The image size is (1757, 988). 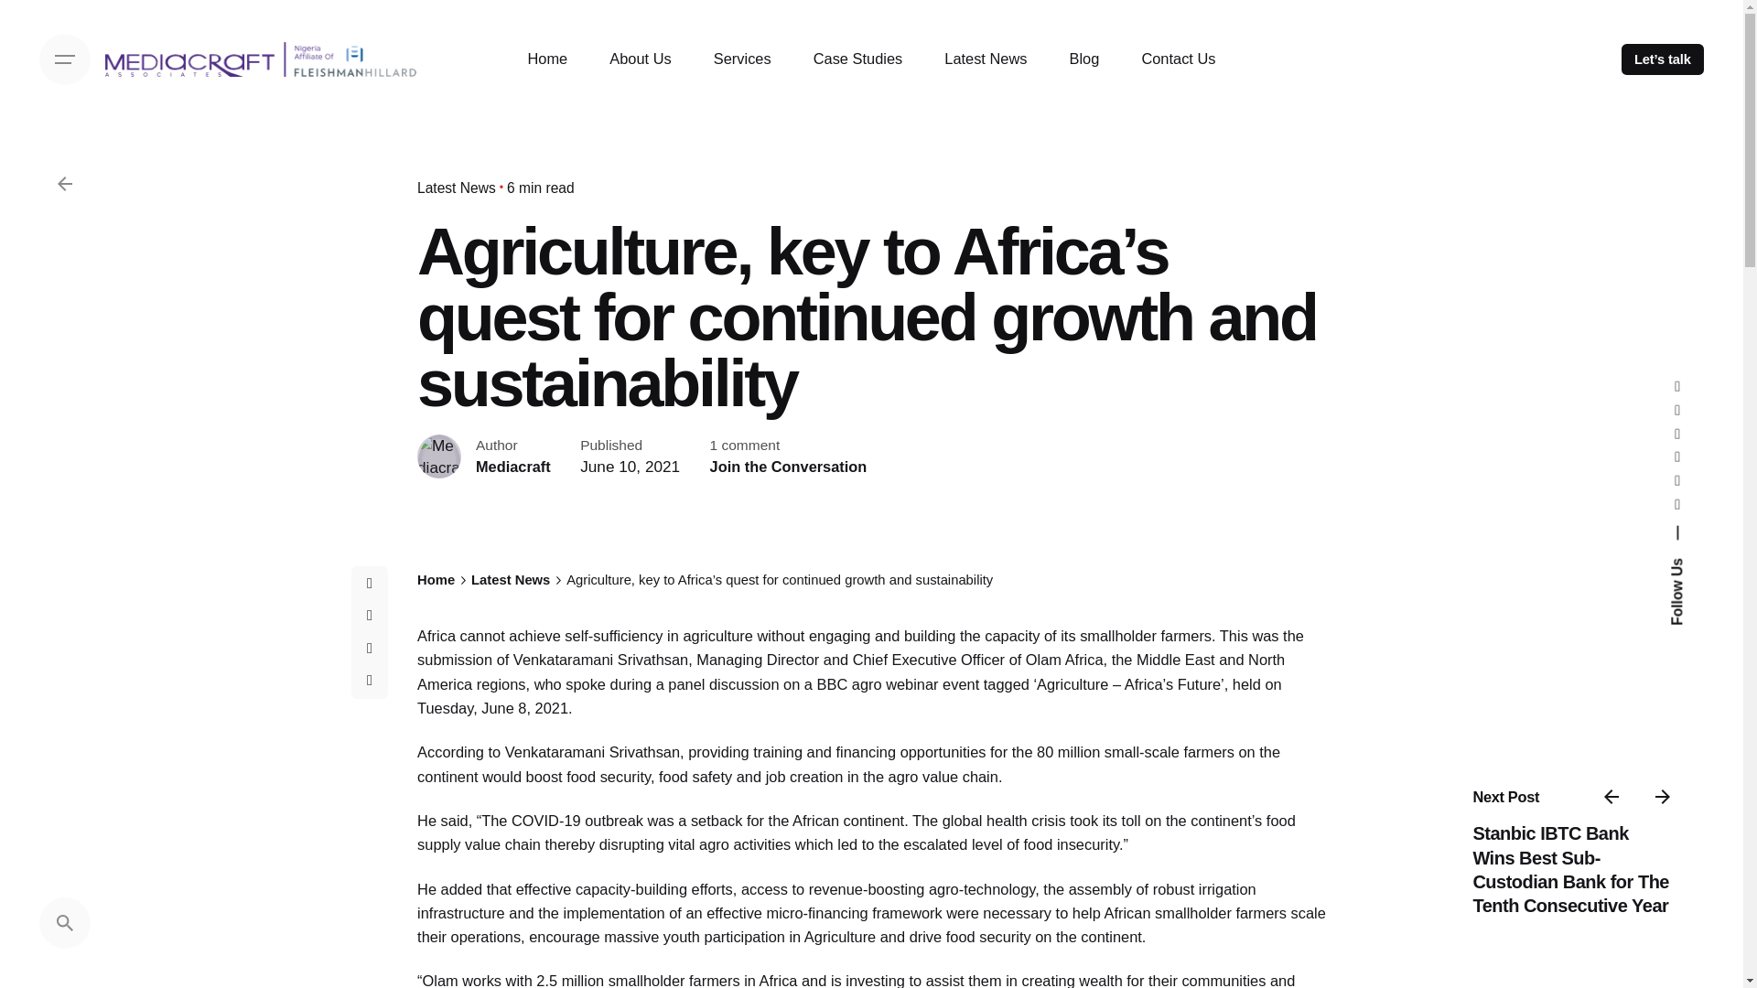 I want to click on Blog, so click(x=1084, y=59).